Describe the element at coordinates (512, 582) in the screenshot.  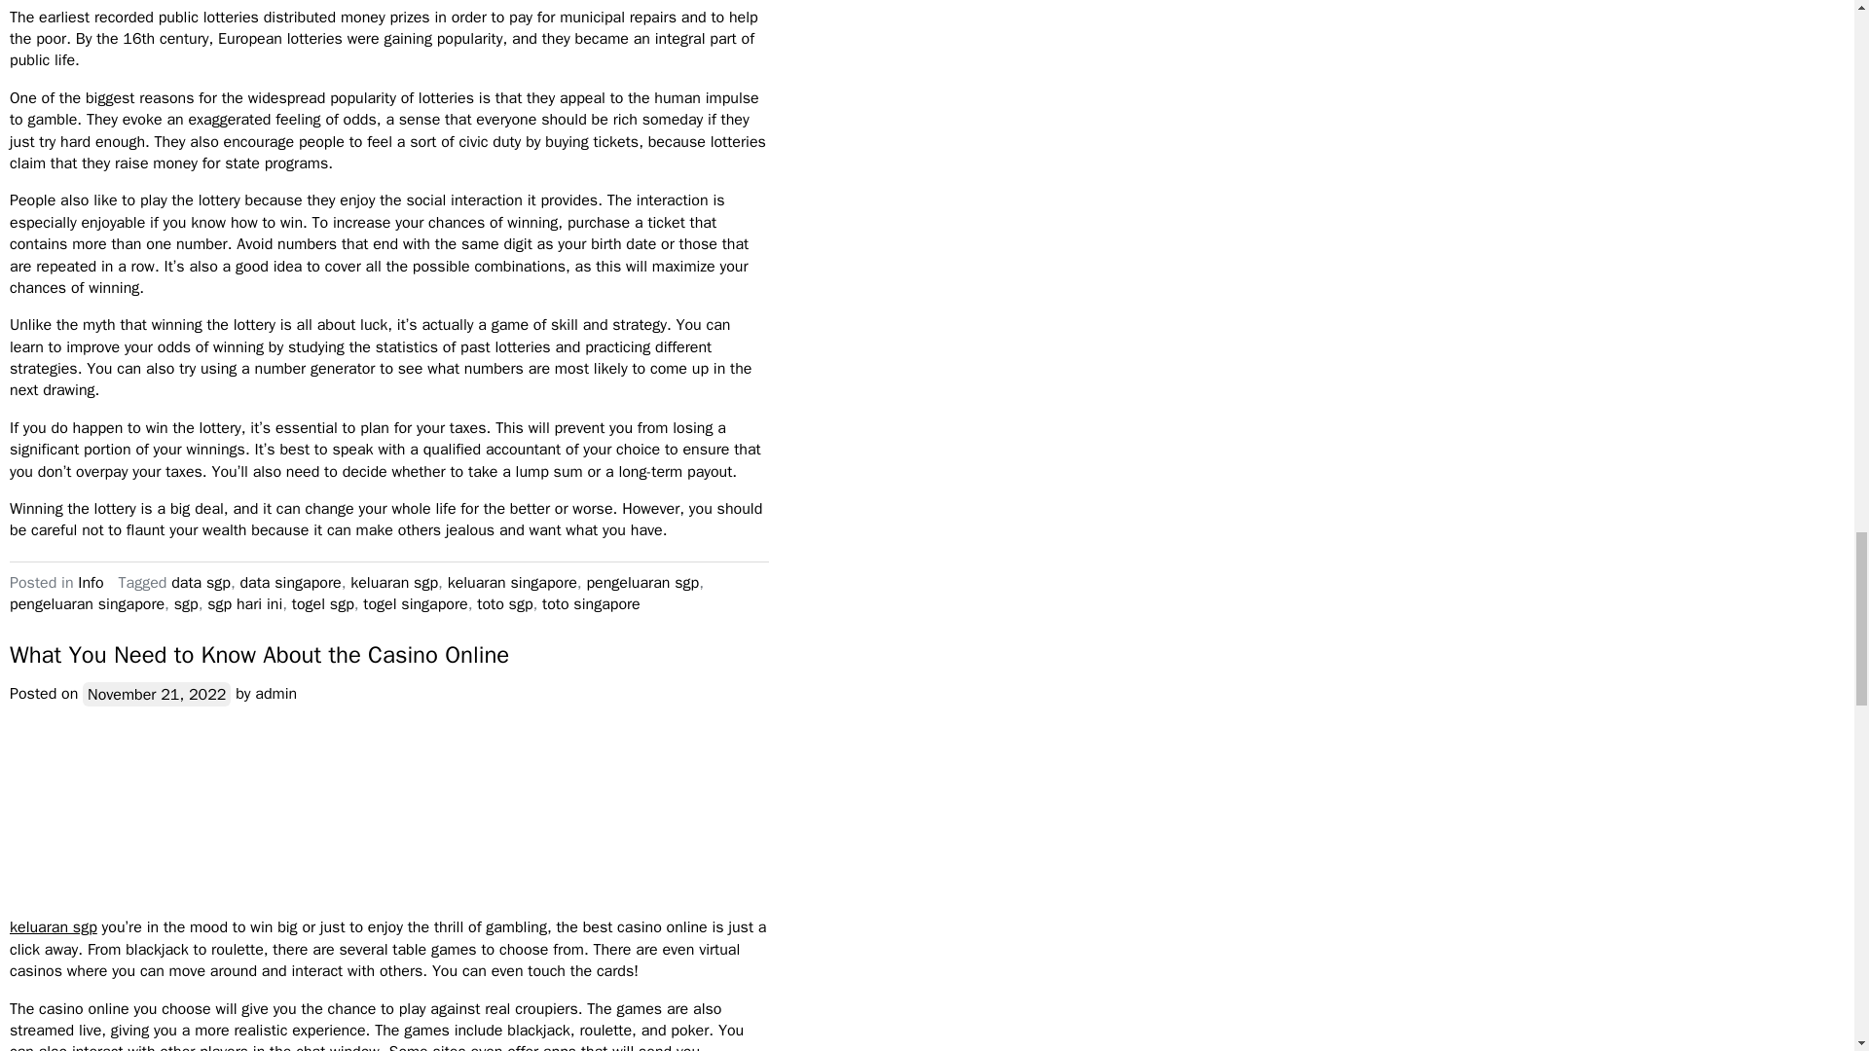
I see `keluaran singapore` at that location.